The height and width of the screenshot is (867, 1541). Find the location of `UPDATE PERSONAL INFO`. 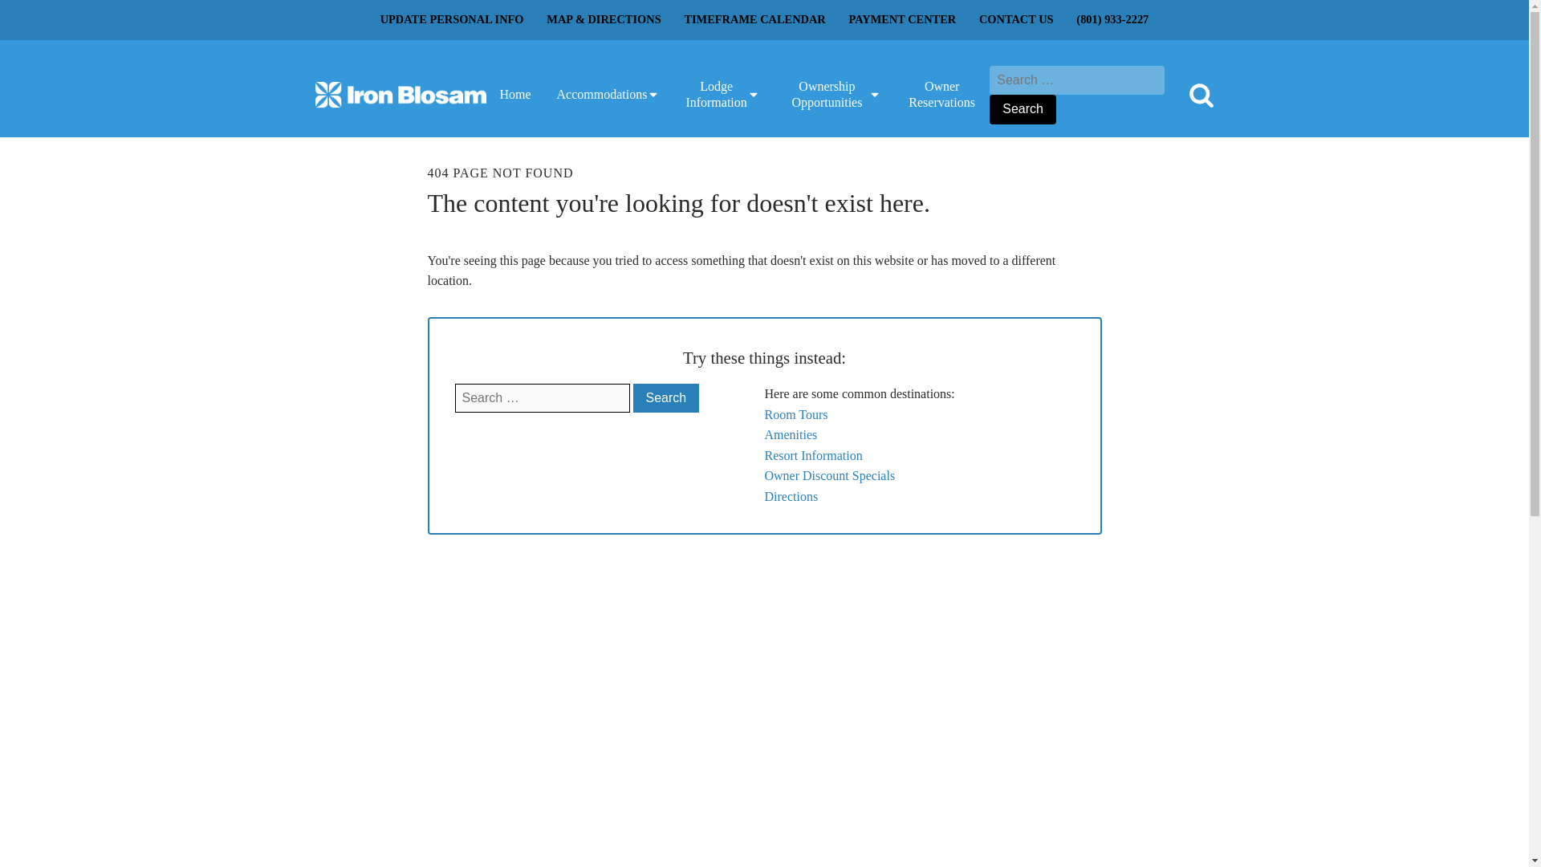

UPDATE PERSONAL INFO is located at coordinates (451, 19).